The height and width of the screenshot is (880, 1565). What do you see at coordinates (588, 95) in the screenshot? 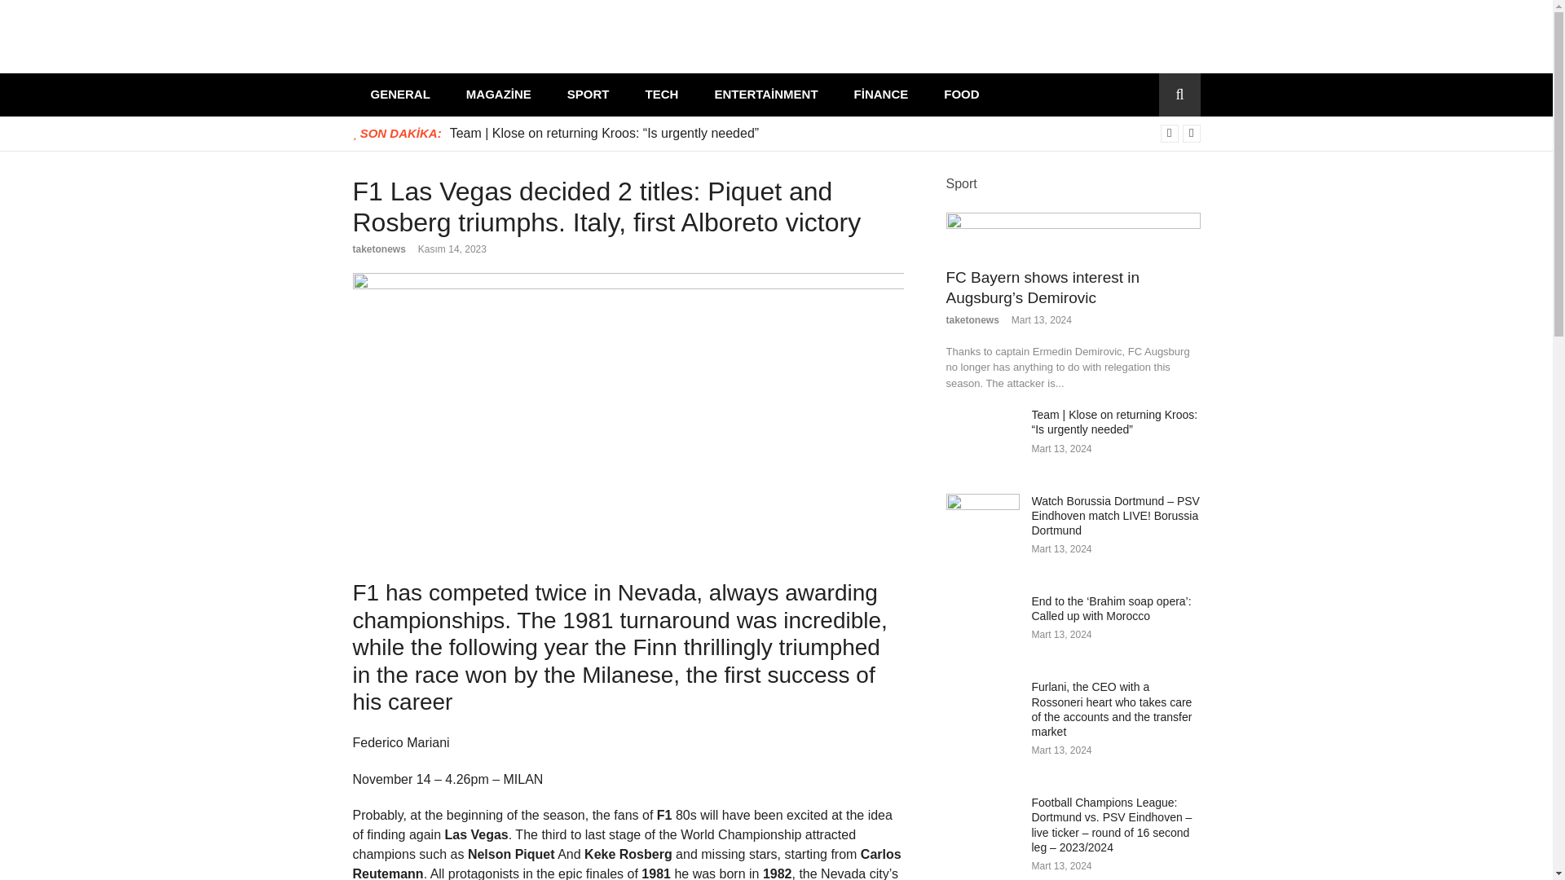
I see `SPORT` at bounding box center [588, 95].